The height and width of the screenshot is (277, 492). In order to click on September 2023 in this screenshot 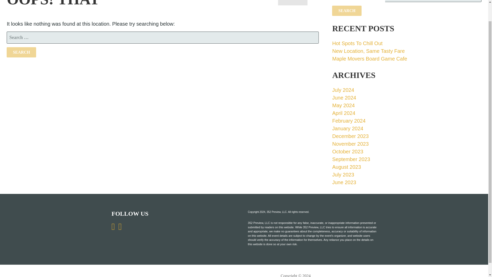, I will do `click(351, 159)`.